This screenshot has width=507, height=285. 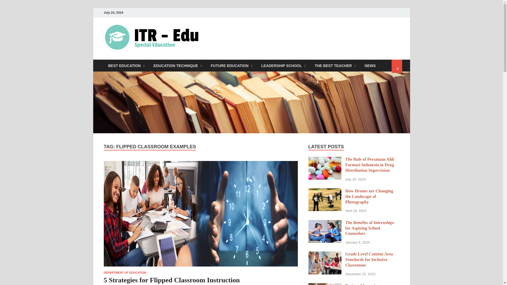 What do you see at coordinates (177, 65) in the screenshot?
I see `EDUCATION TECHNIQUE` at bounding box center [177, 65].